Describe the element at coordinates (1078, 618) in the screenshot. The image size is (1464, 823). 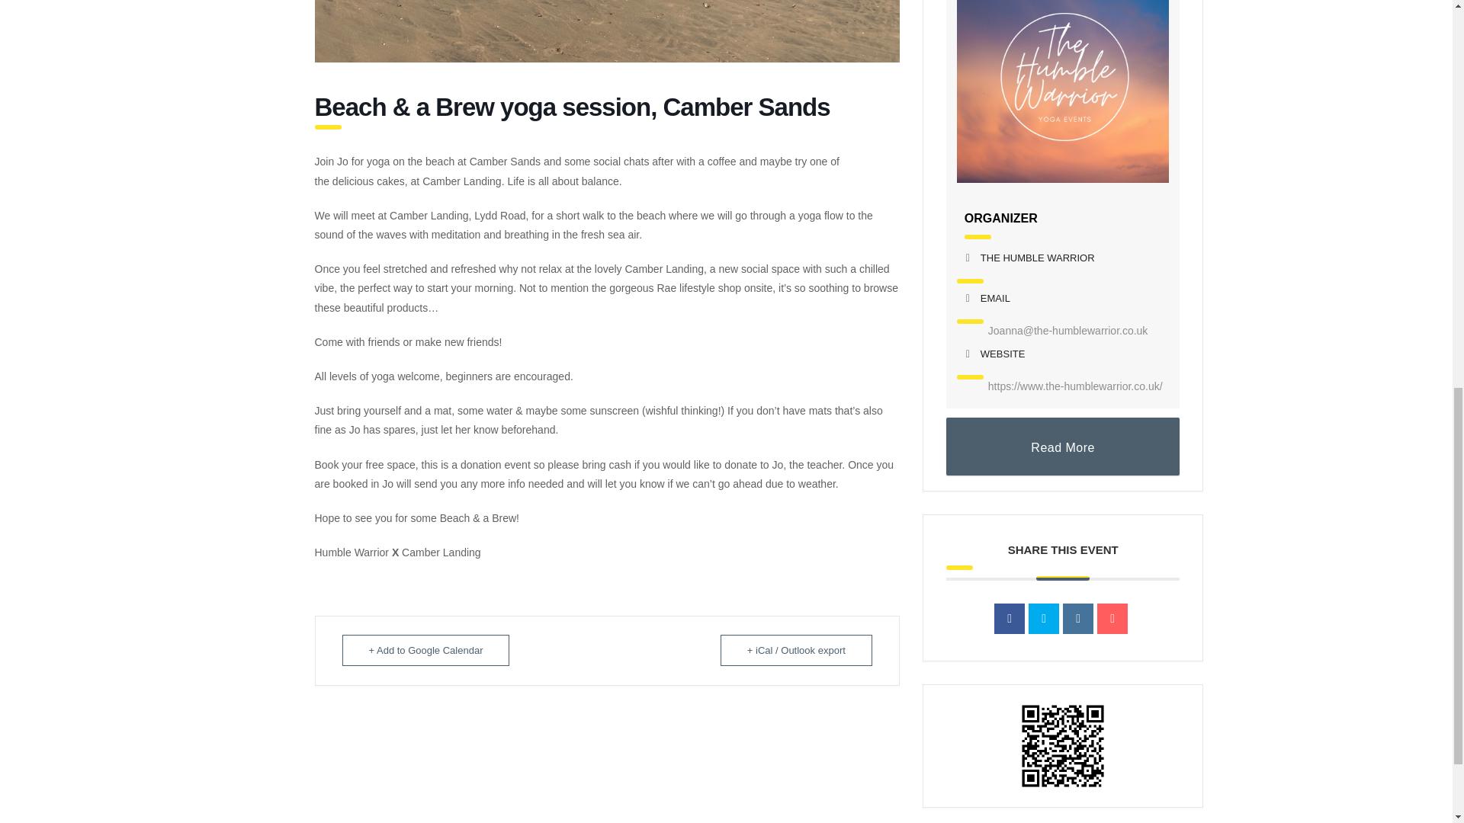
I see `Linkedin` at that location.